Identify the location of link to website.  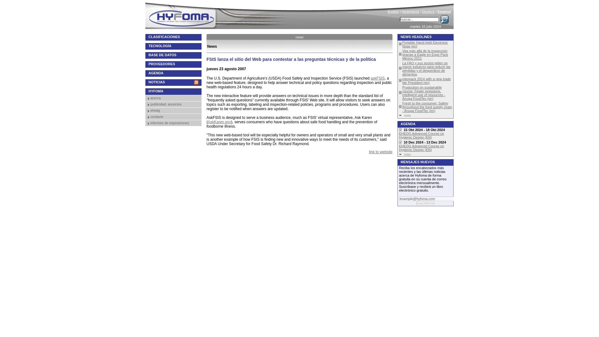
(381, 152).